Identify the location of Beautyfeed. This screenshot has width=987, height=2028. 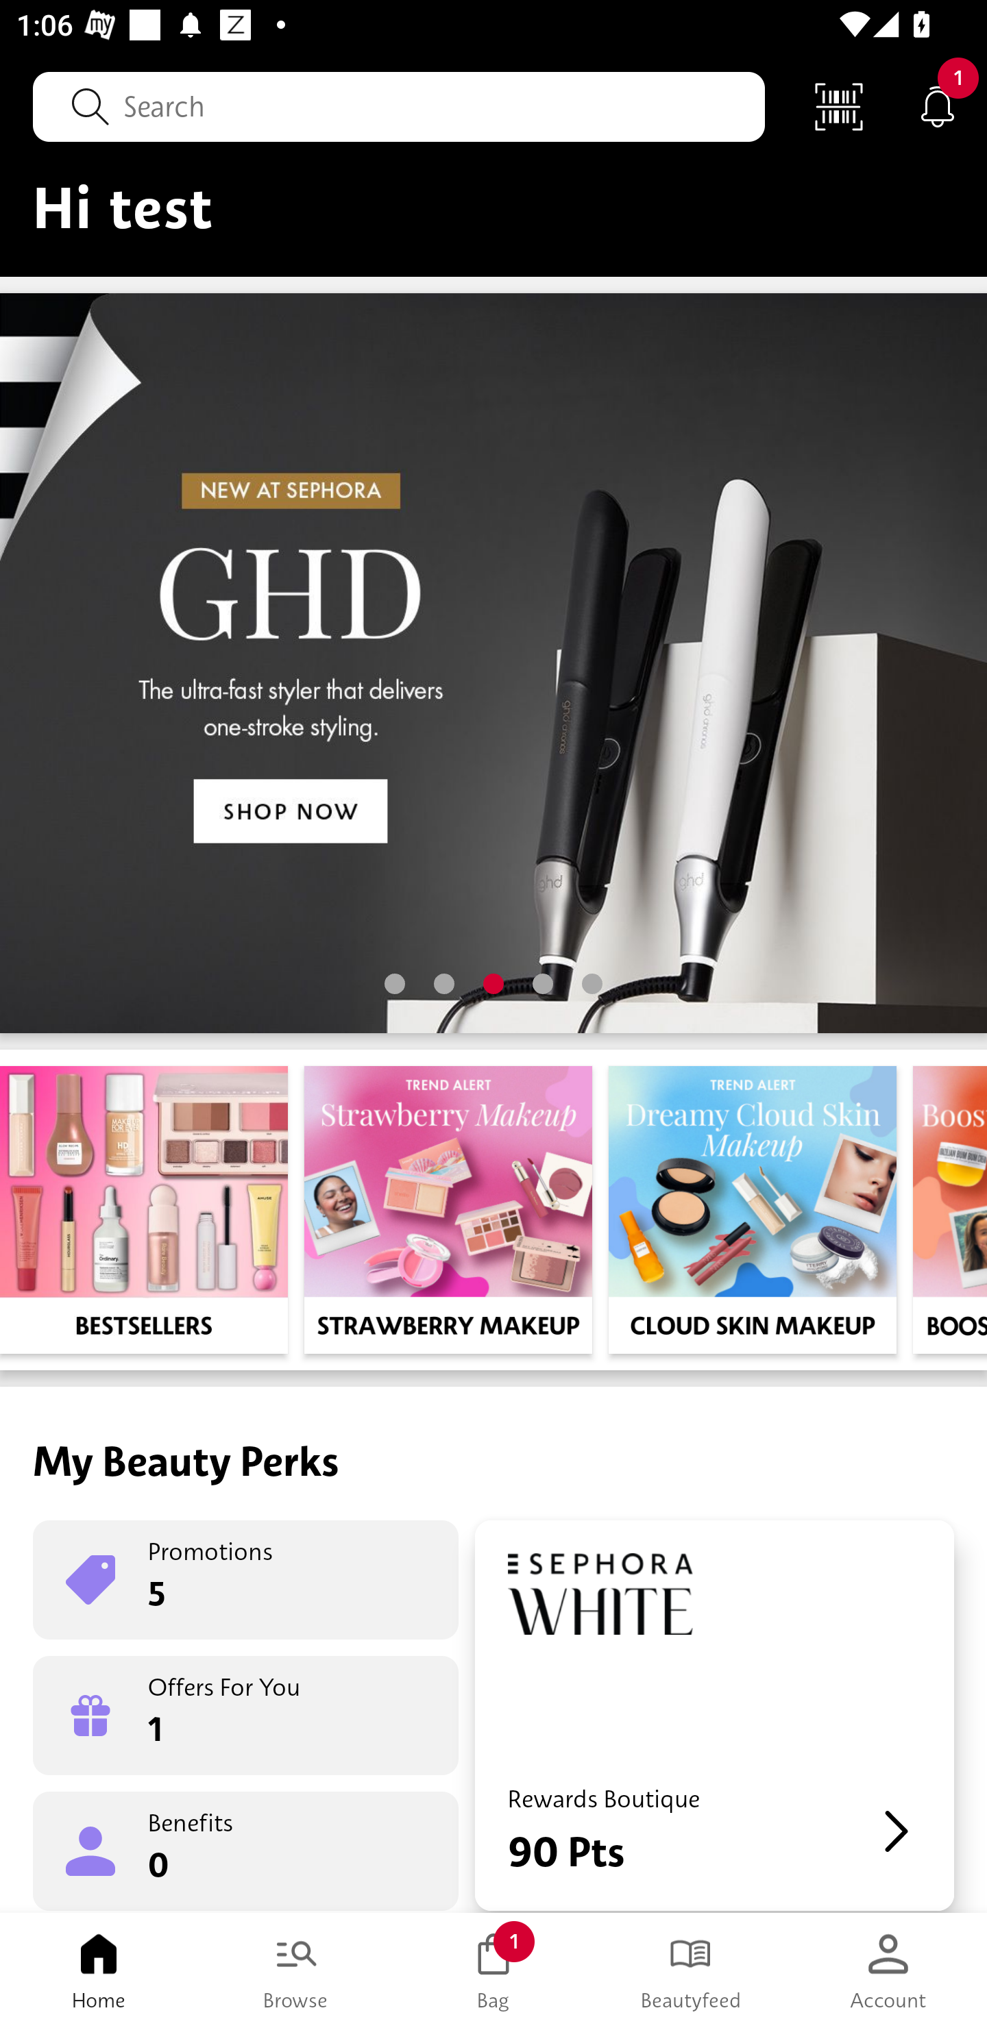
(691, 1970).